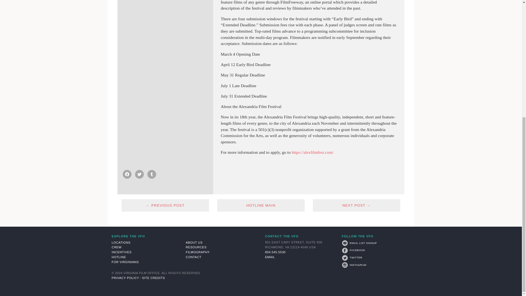 This screenshot has width=526, height=296. I want to click on INCENTIVES, so click(147, 252).